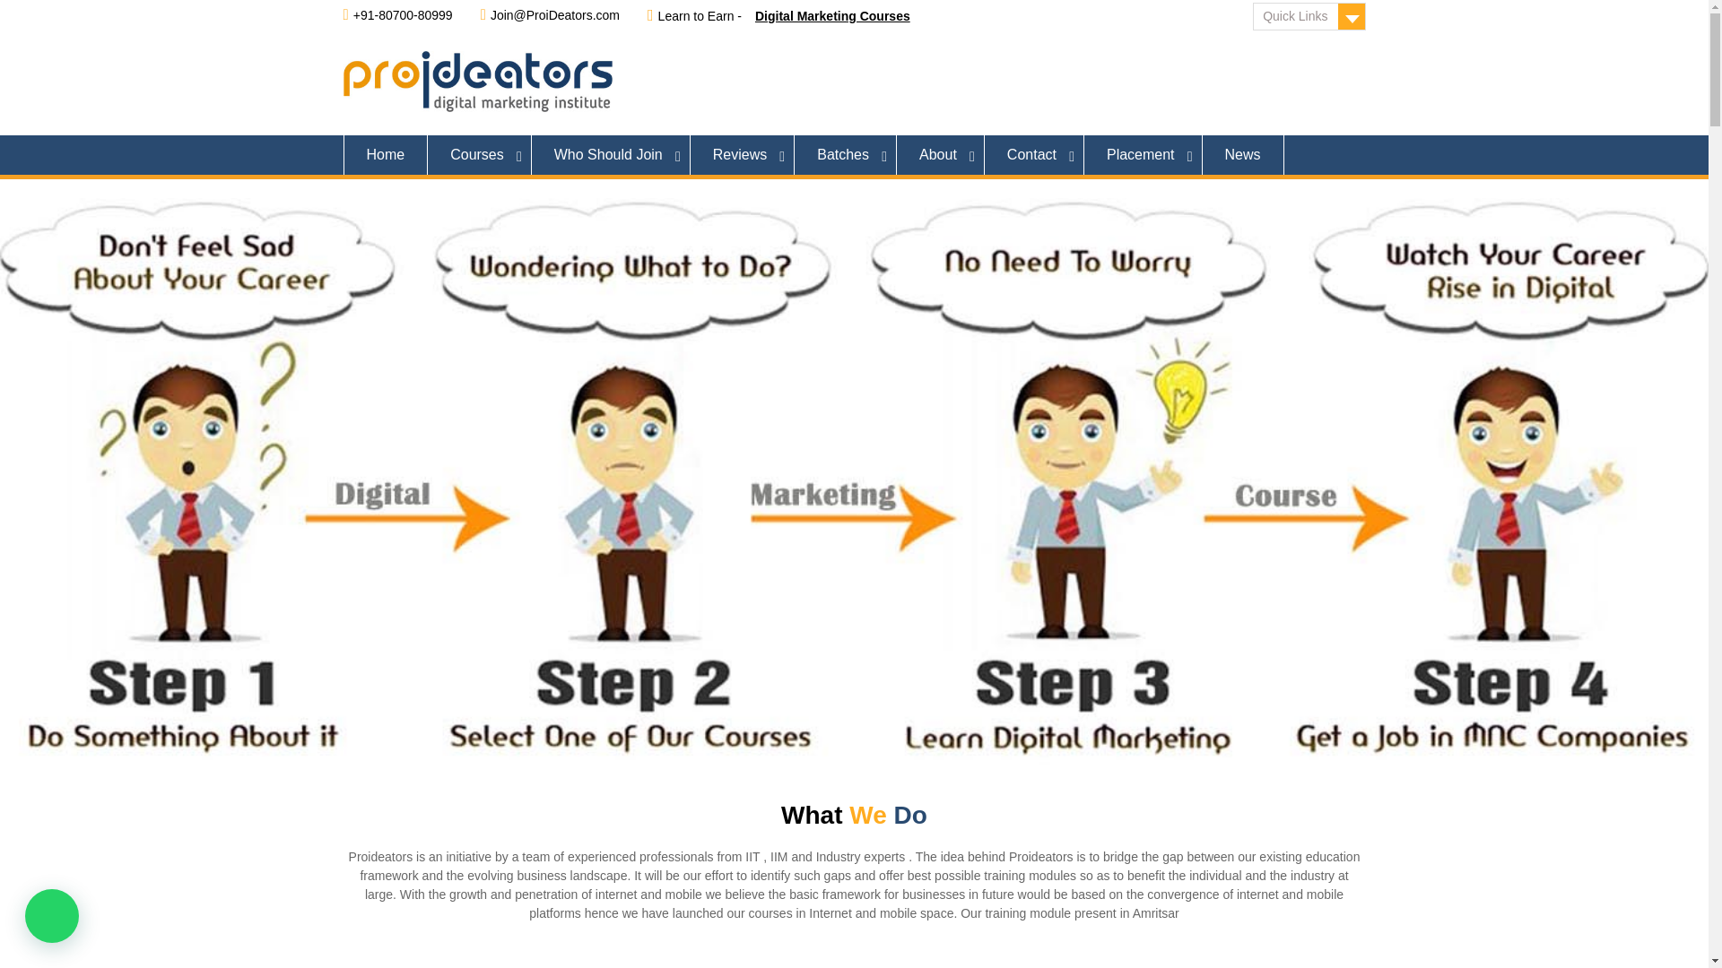 This screenshot has height=968, width=1722. Describe the element at coordinates (611, 155) in the screenshot. I see `Who Should Join` at that location.